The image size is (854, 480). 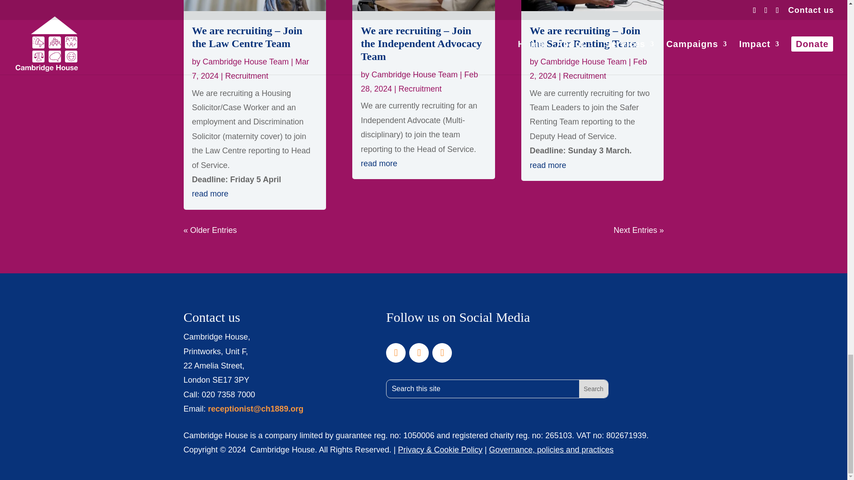 What do you see at coordinates (415, 75) in the screenshot?
I see `Posts by Cambridge House Team` at bounding box center [415, 75].